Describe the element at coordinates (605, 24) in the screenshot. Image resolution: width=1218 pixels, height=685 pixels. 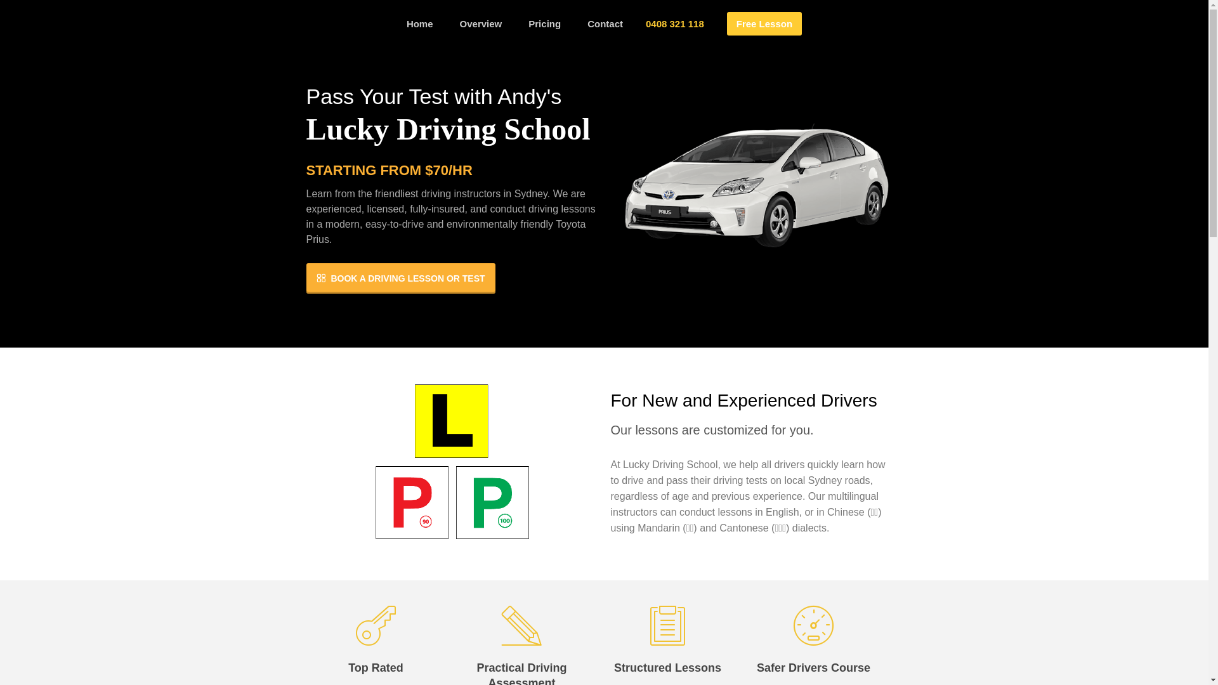
I see `Contact` at that location.